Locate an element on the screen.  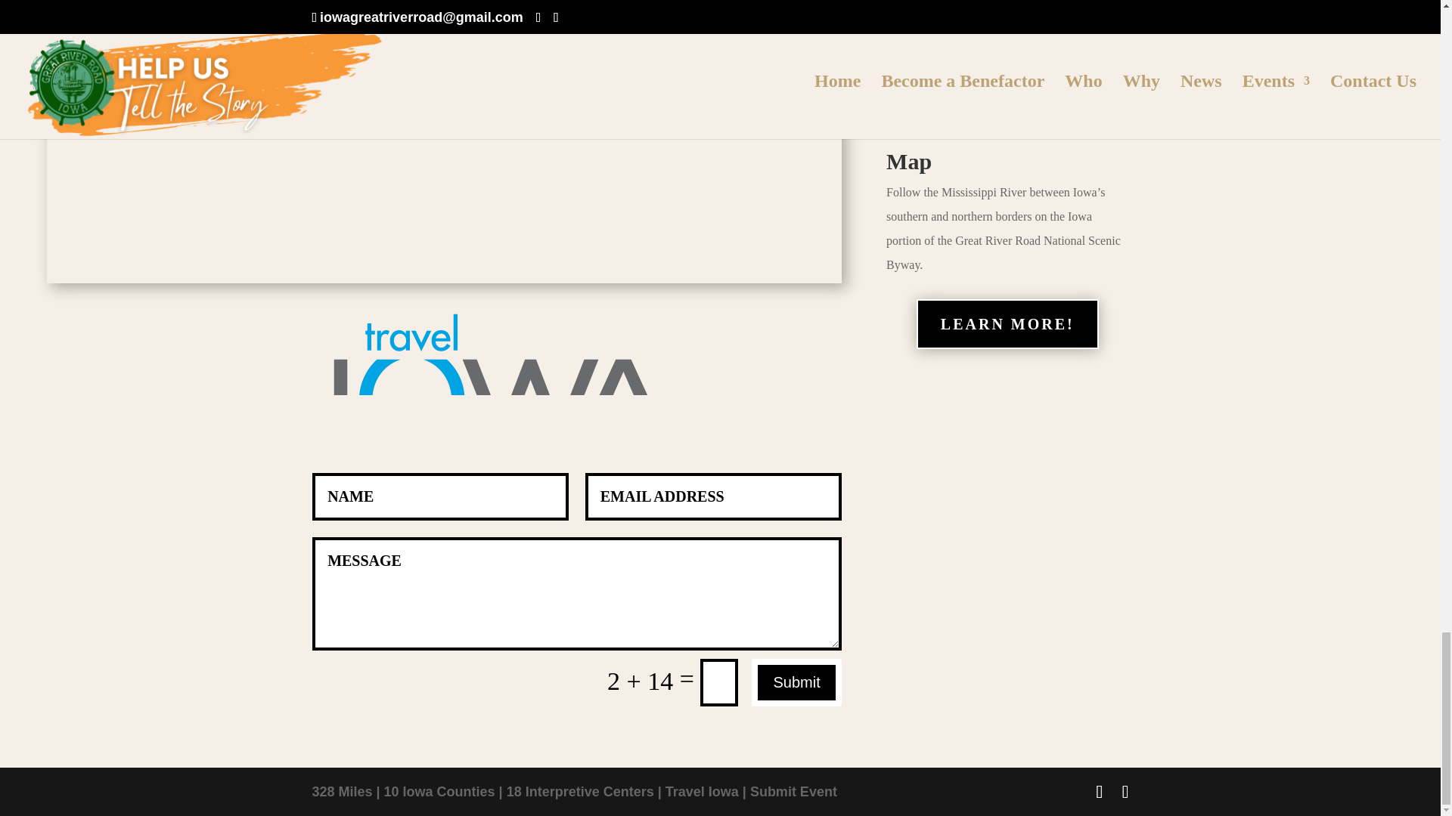
LEARN MORE! is located at coordinates (1007, 56).